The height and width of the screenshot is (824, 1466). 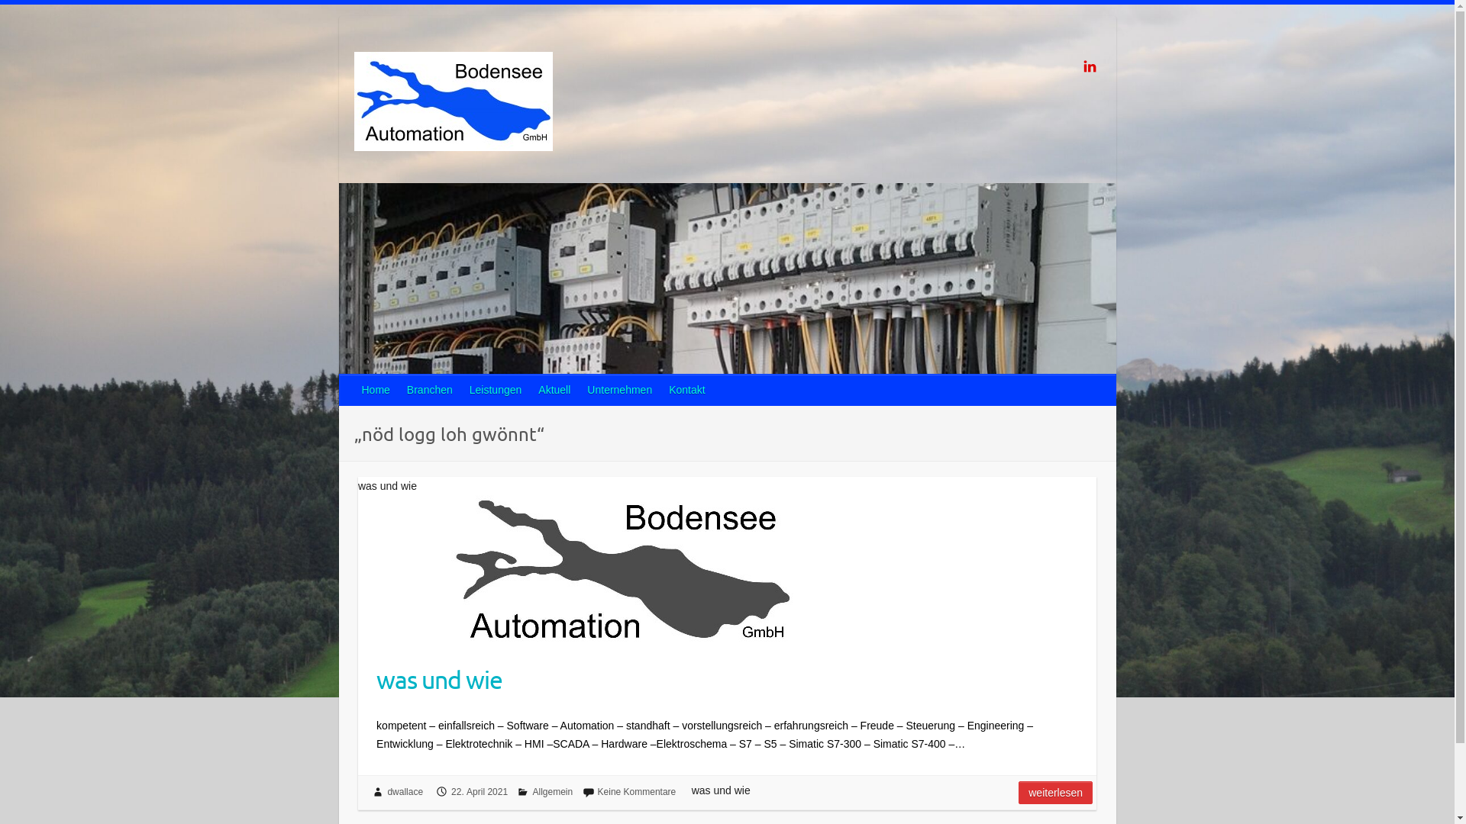 I want to click on Keine Kommentare, so click(x=637, y=792).